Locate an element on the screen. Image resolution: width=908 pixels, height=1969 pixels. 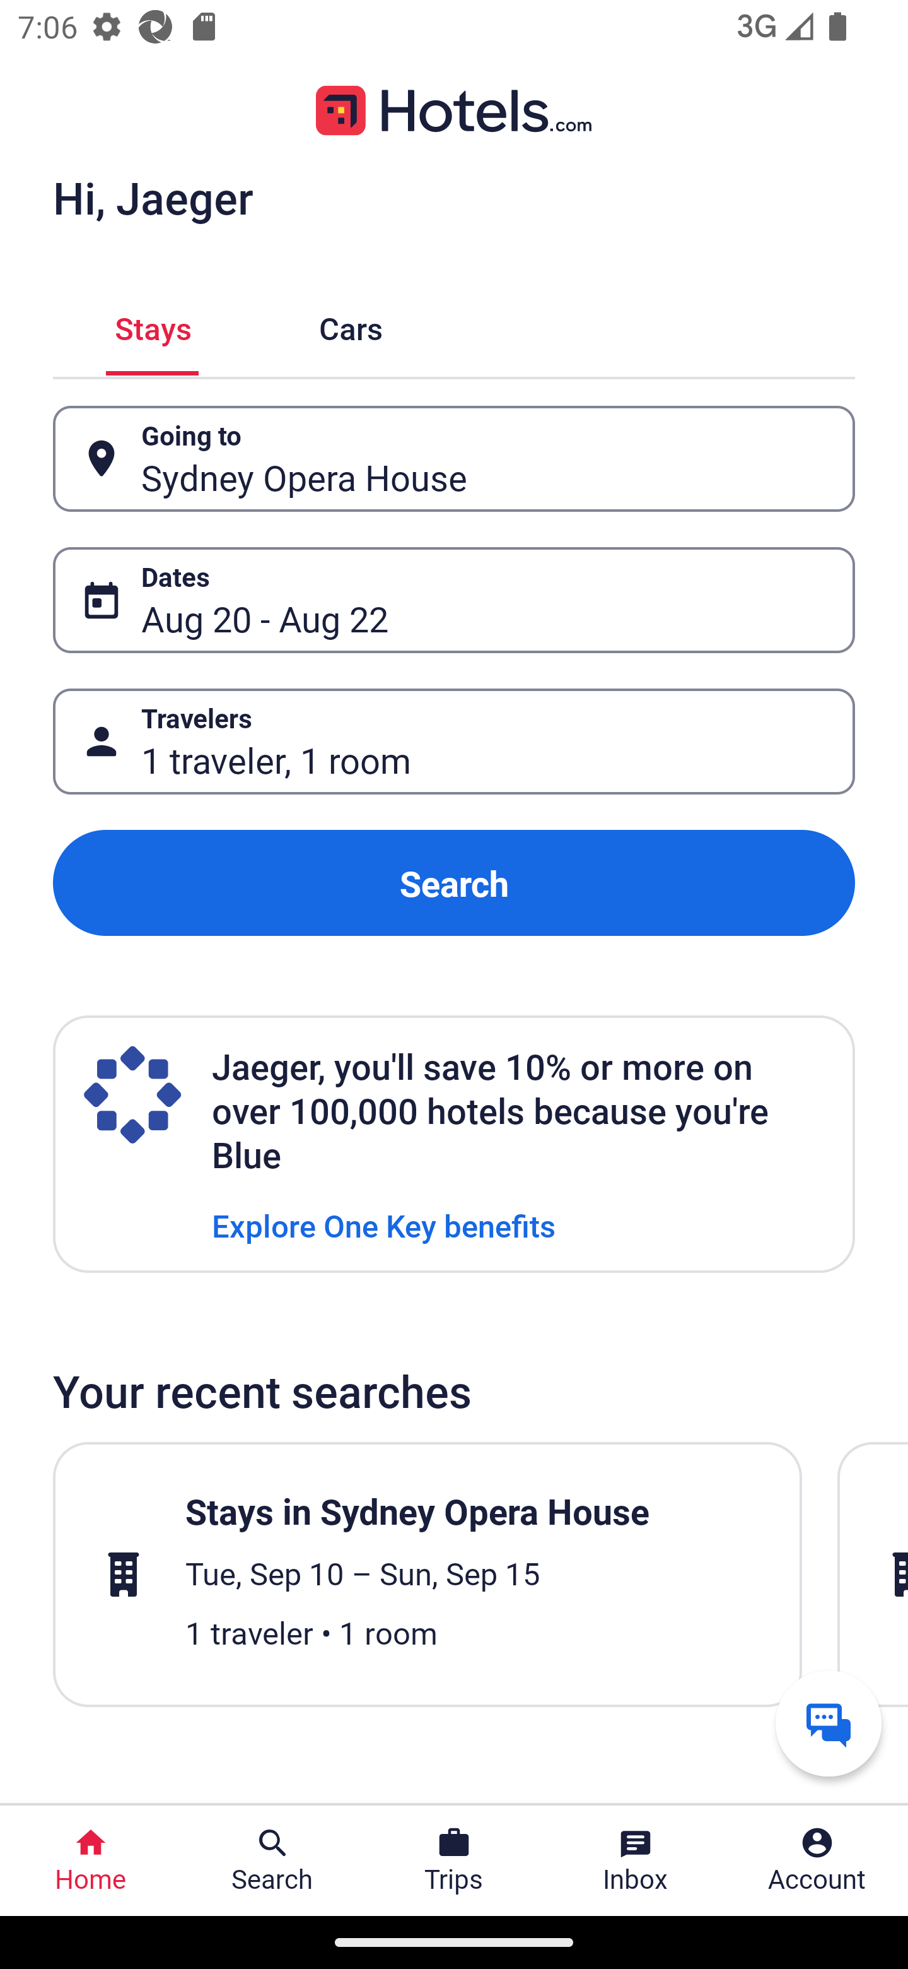
Cars is located at coordinates (351, 326).